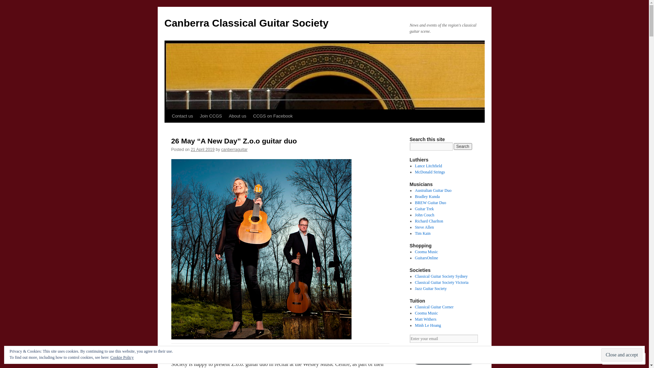  Describe the element at coordinates (238, 116) in the screenshot. I see `About us` at that location.